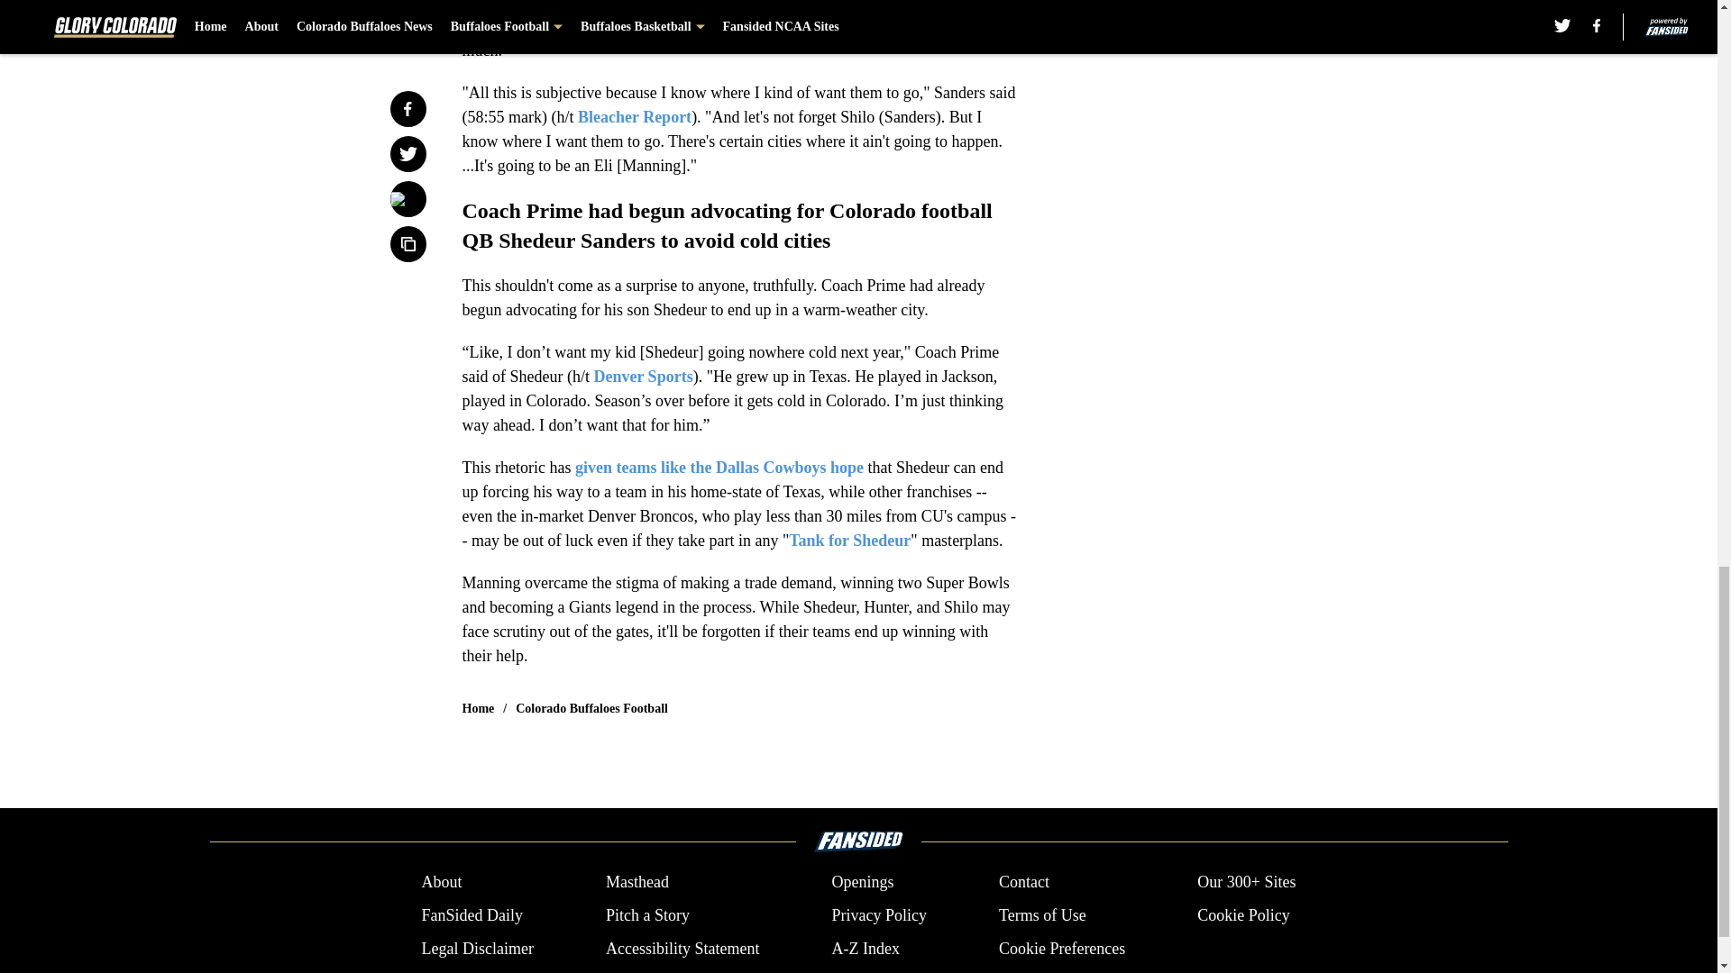 The image size is (1731, 973). I want to click on Bleacher Report, so click(635, 117).